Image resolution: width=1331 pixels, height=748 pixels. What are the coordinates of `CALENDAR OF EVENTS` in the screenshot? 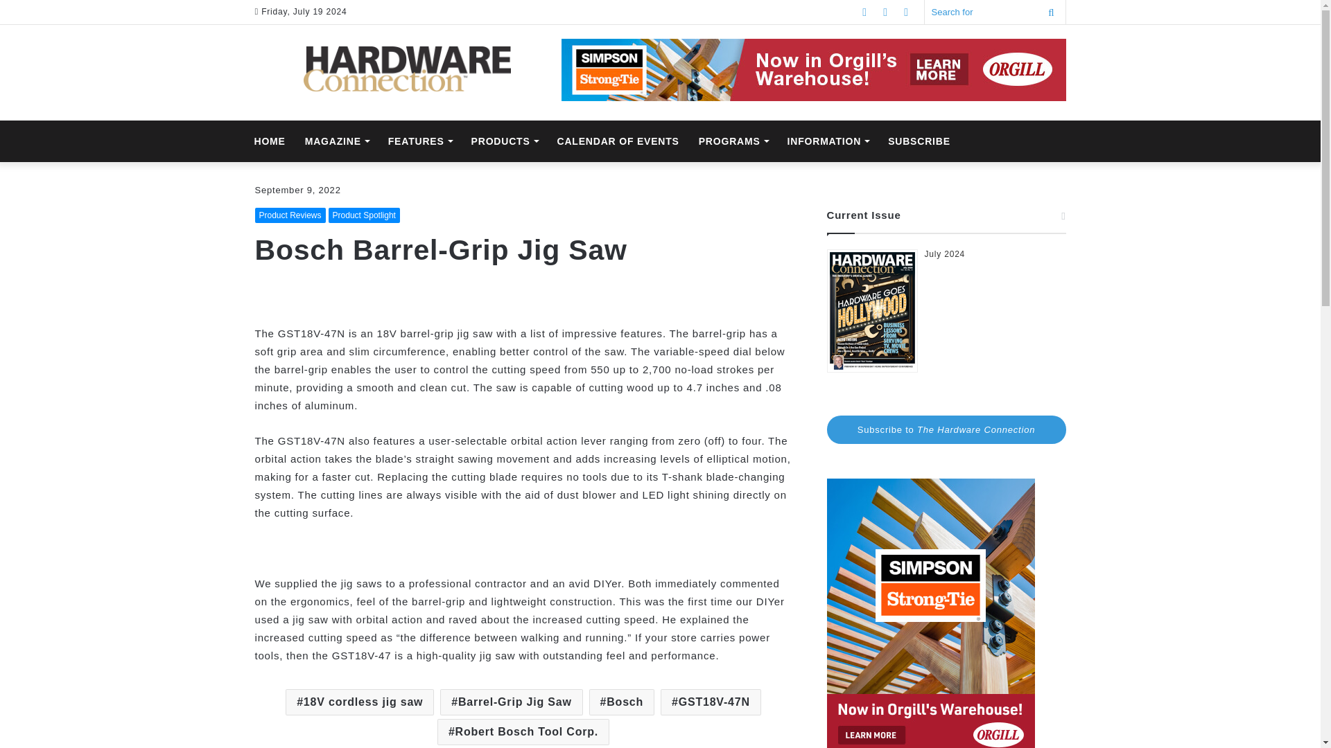 It's located at (618, 141).